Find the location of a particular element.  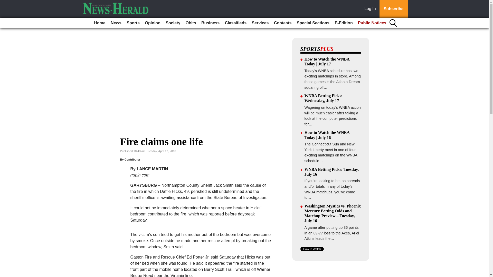

Contributor is located at coordinates (132, 159).